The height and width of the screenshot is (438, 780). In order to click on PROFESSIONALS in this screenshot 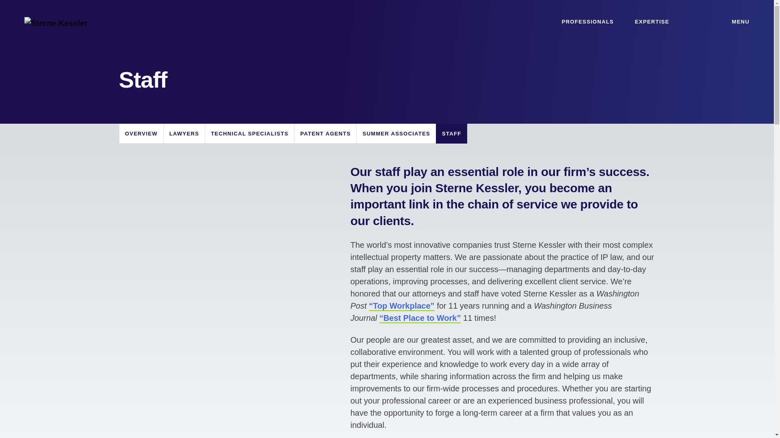, I will do `click(587, 22)`.